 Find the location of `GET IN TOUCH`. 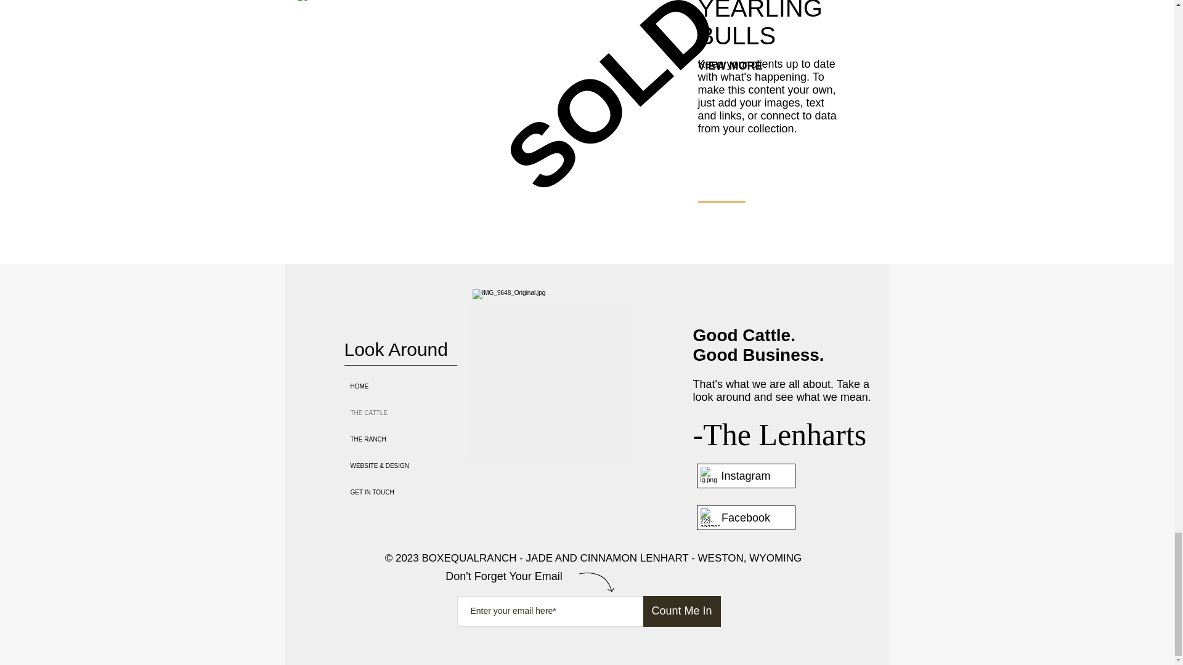

GET IN TOUCH is located at coordinates (414, 491).